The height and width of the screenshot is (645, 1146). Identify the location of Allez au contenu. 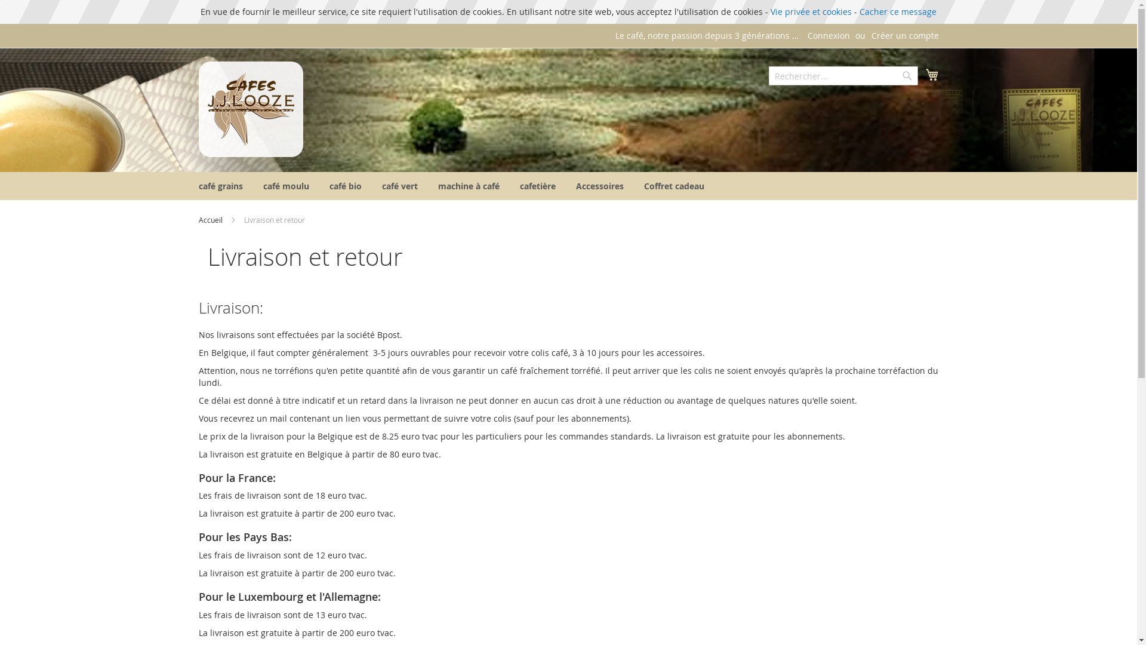
(198, 30).